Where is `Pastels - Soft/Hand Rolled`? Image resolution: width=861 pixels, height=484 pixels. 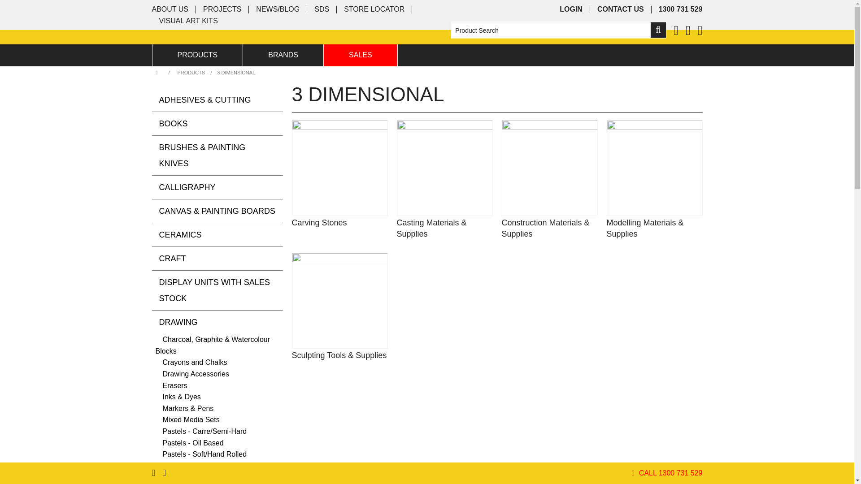
Pastels - Soft/Hand Rolled is located at coordinates (201, 454).